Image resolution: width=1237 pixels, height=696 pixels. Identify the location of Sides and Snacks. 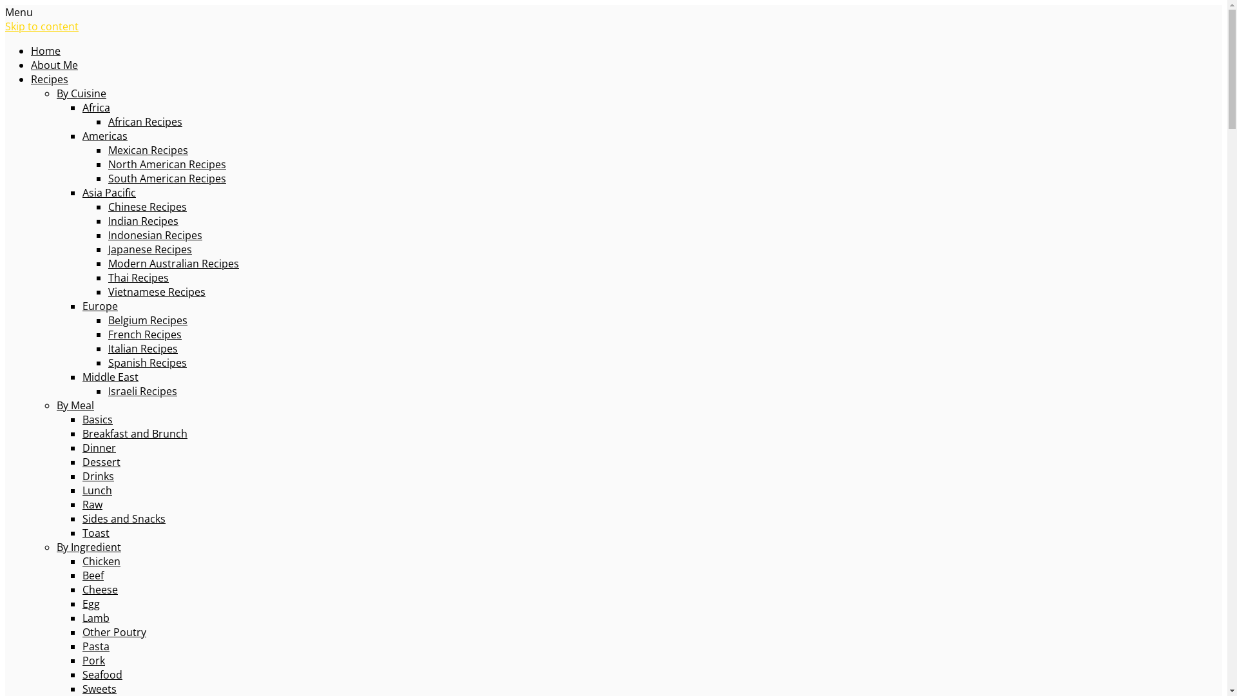
(124, 519).